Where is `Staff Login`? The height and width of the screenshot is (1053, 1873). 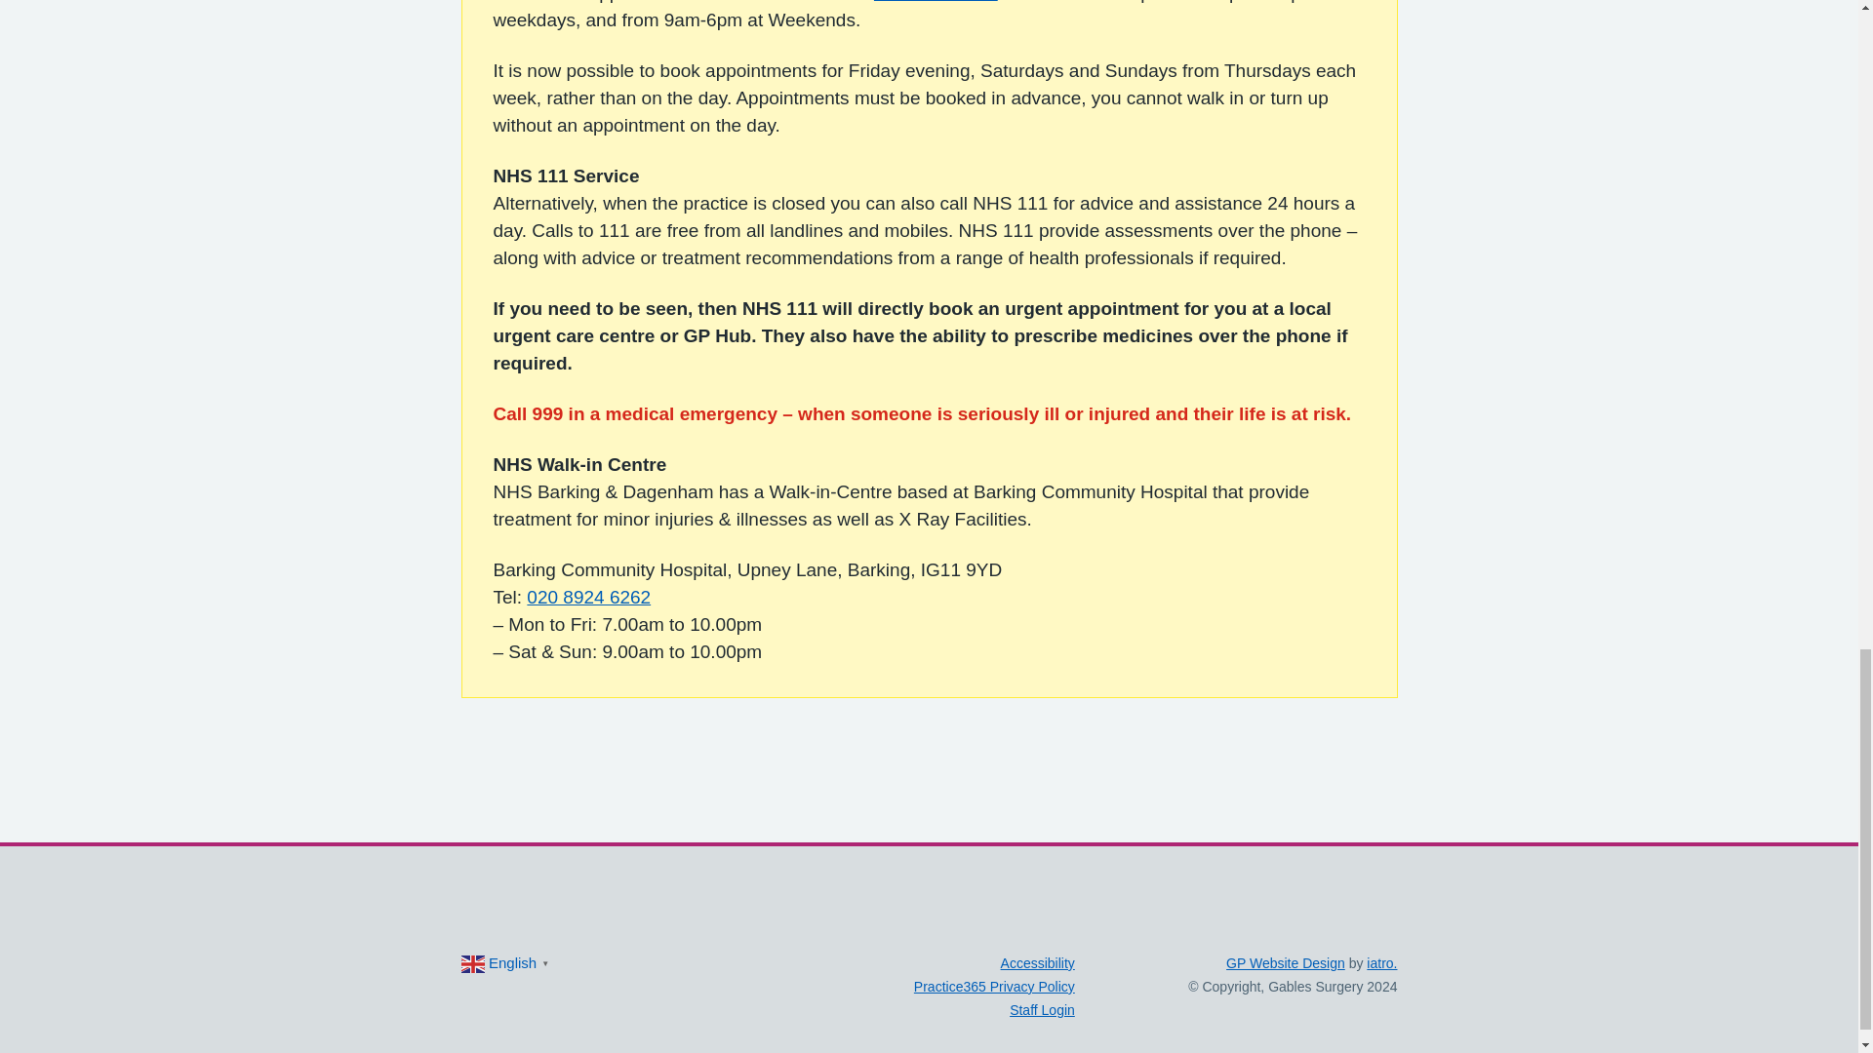
Staff Login is located at coordinates (1042, 1010).